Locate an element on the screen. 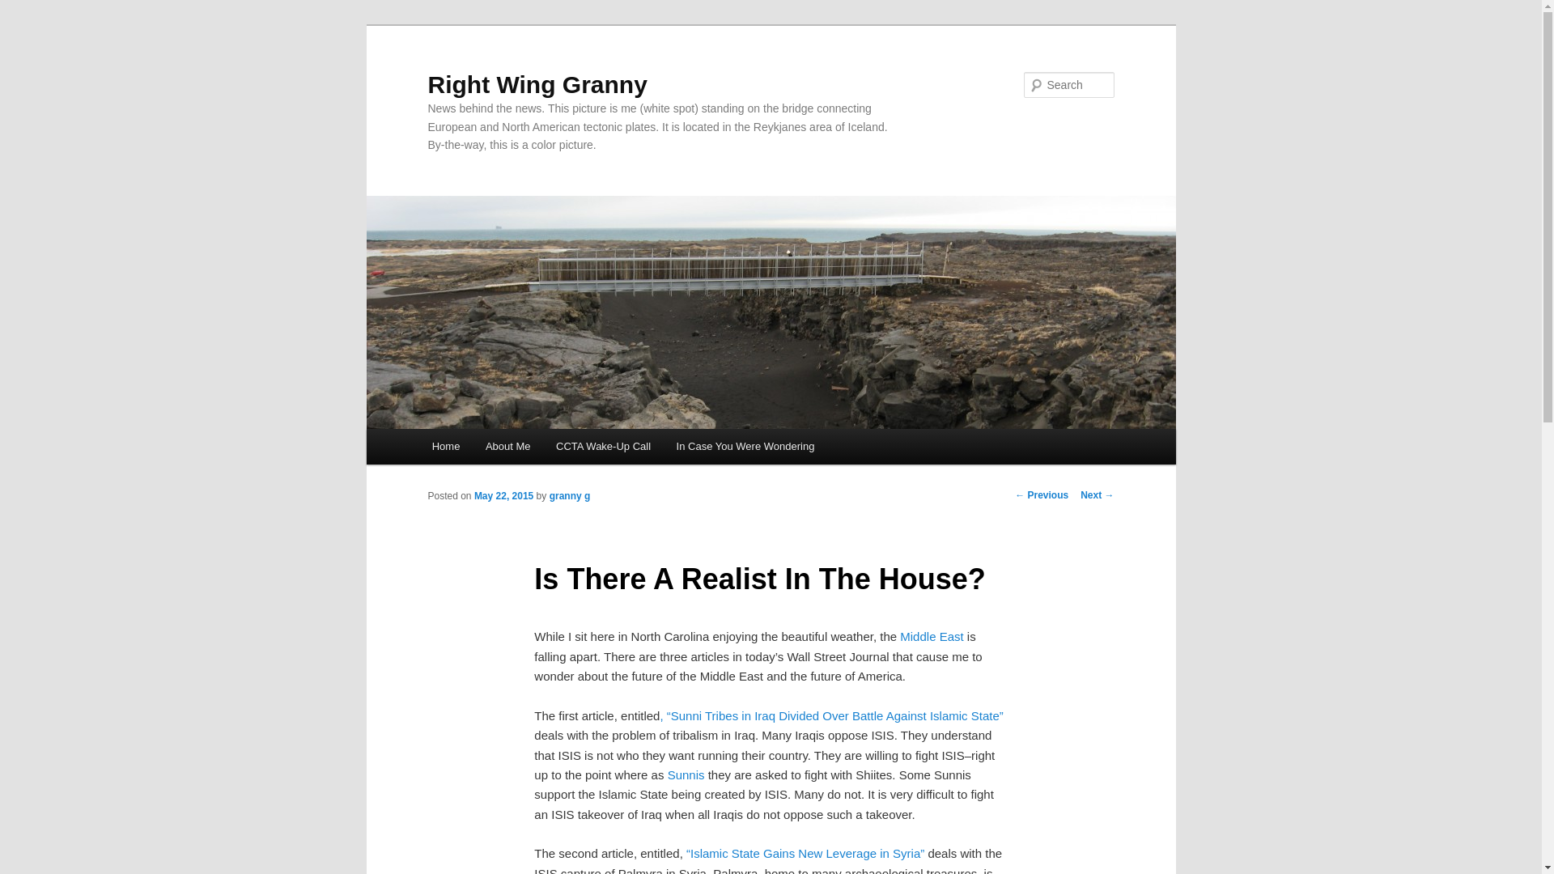  granny g is located at coordinates (570, 495).